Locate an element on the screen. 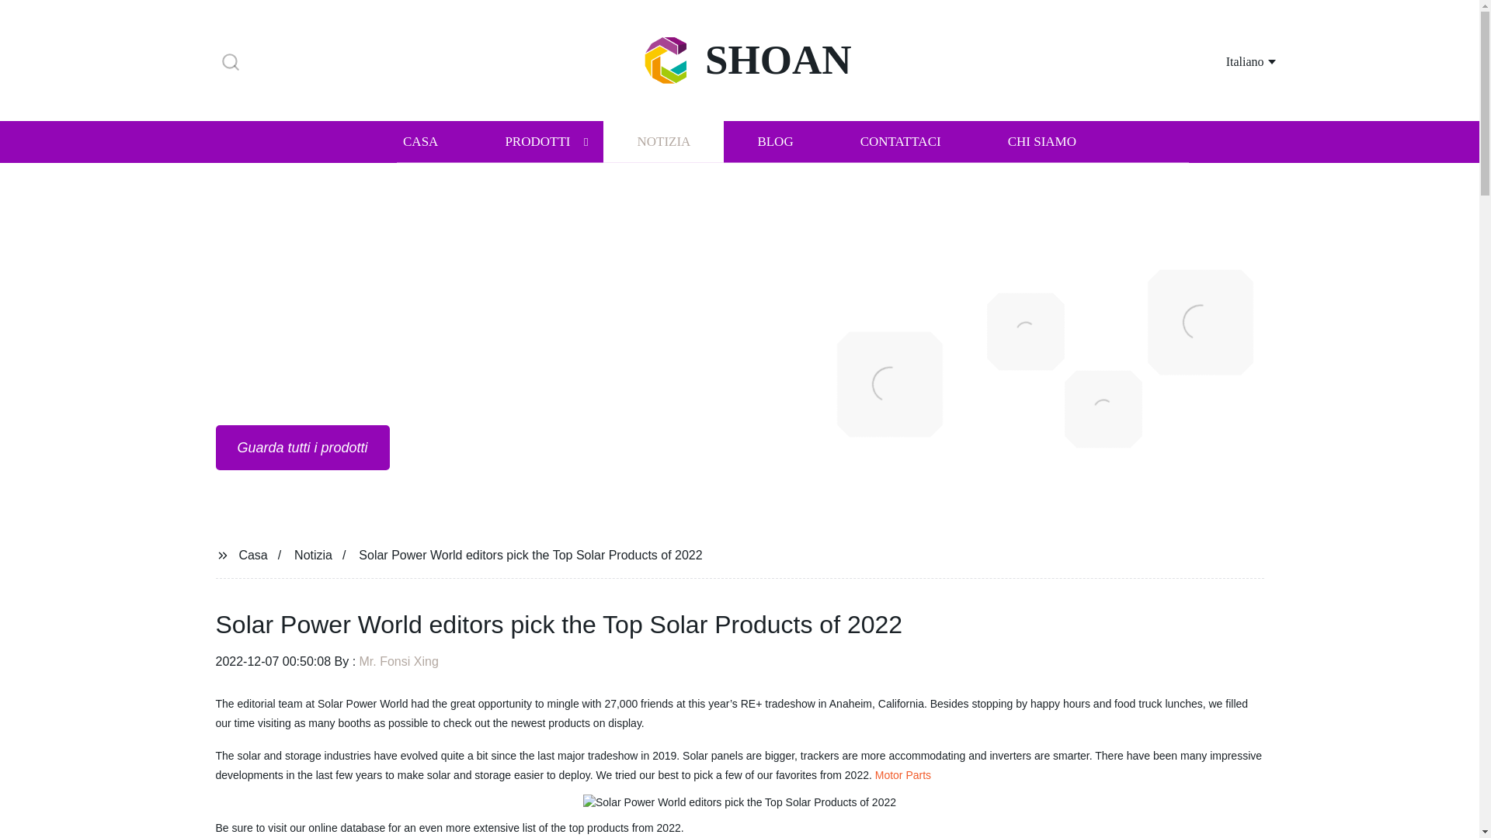 This screenshot has height=838, width=1491. PRODOTTI is located at coordinates (537, 141).